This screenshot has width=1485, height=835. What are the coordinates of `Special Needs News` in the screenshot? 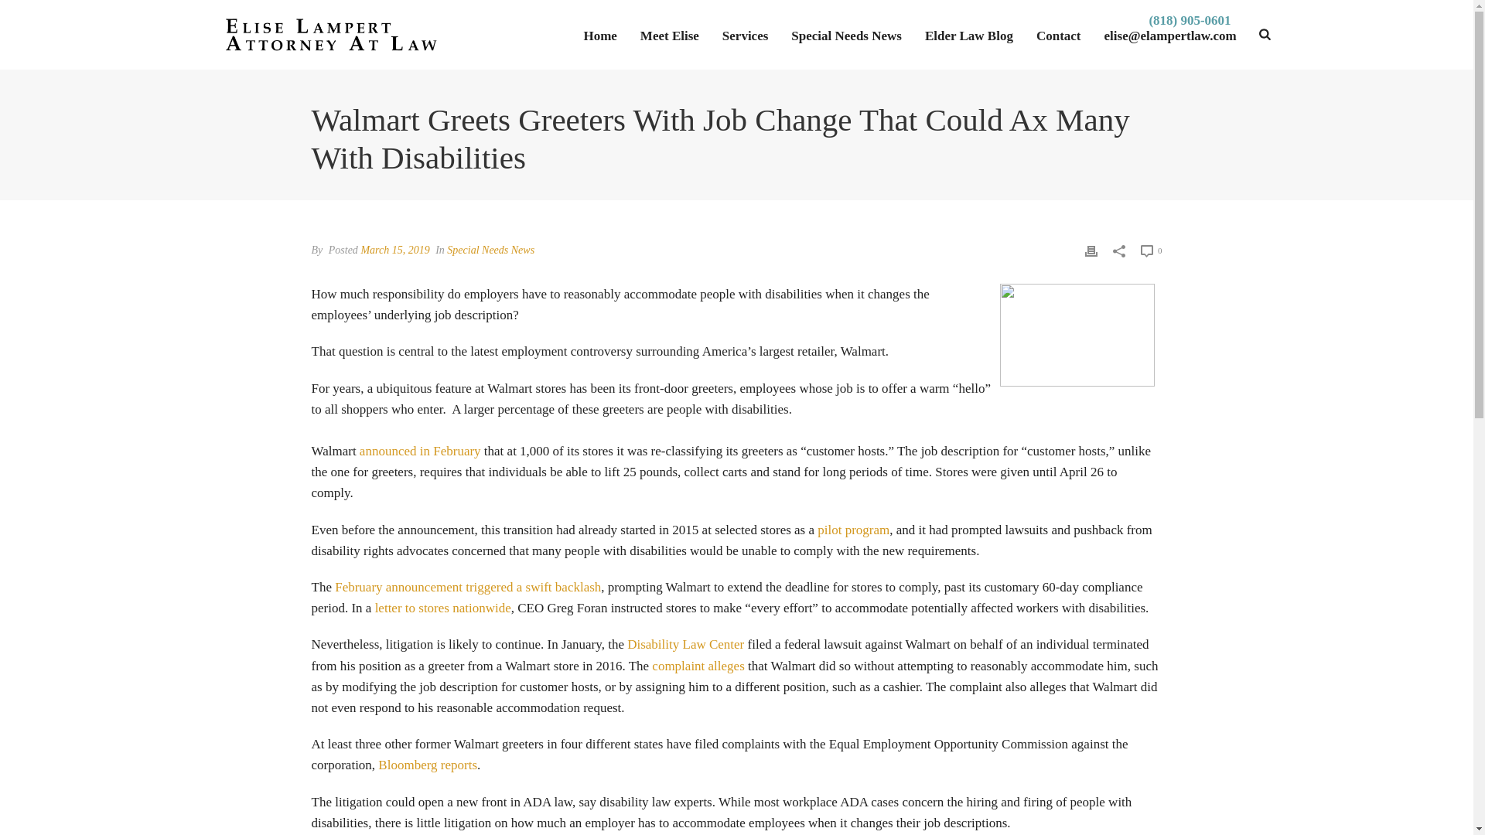 It's located at (490, 250).